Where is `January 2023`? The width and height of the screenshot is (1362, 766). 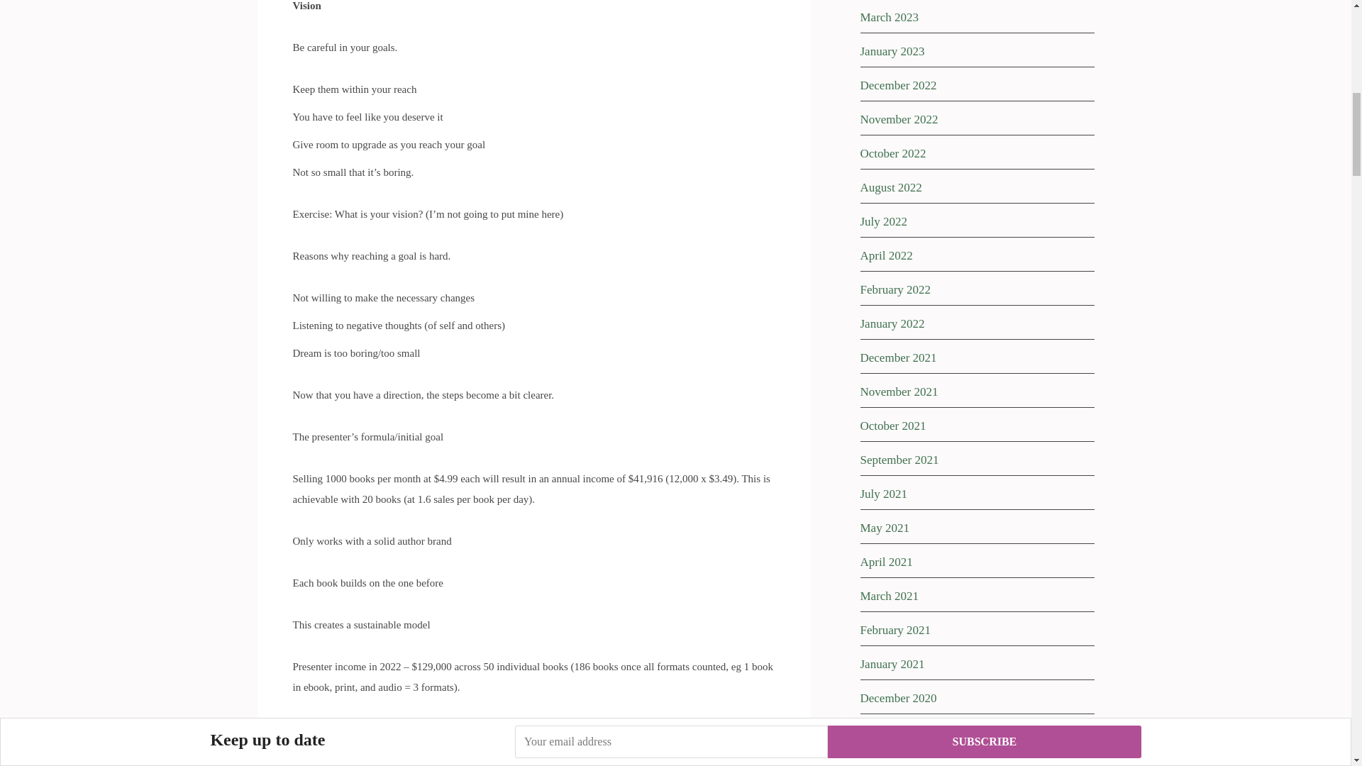 January 2023 is located at coordinates (892, 51).